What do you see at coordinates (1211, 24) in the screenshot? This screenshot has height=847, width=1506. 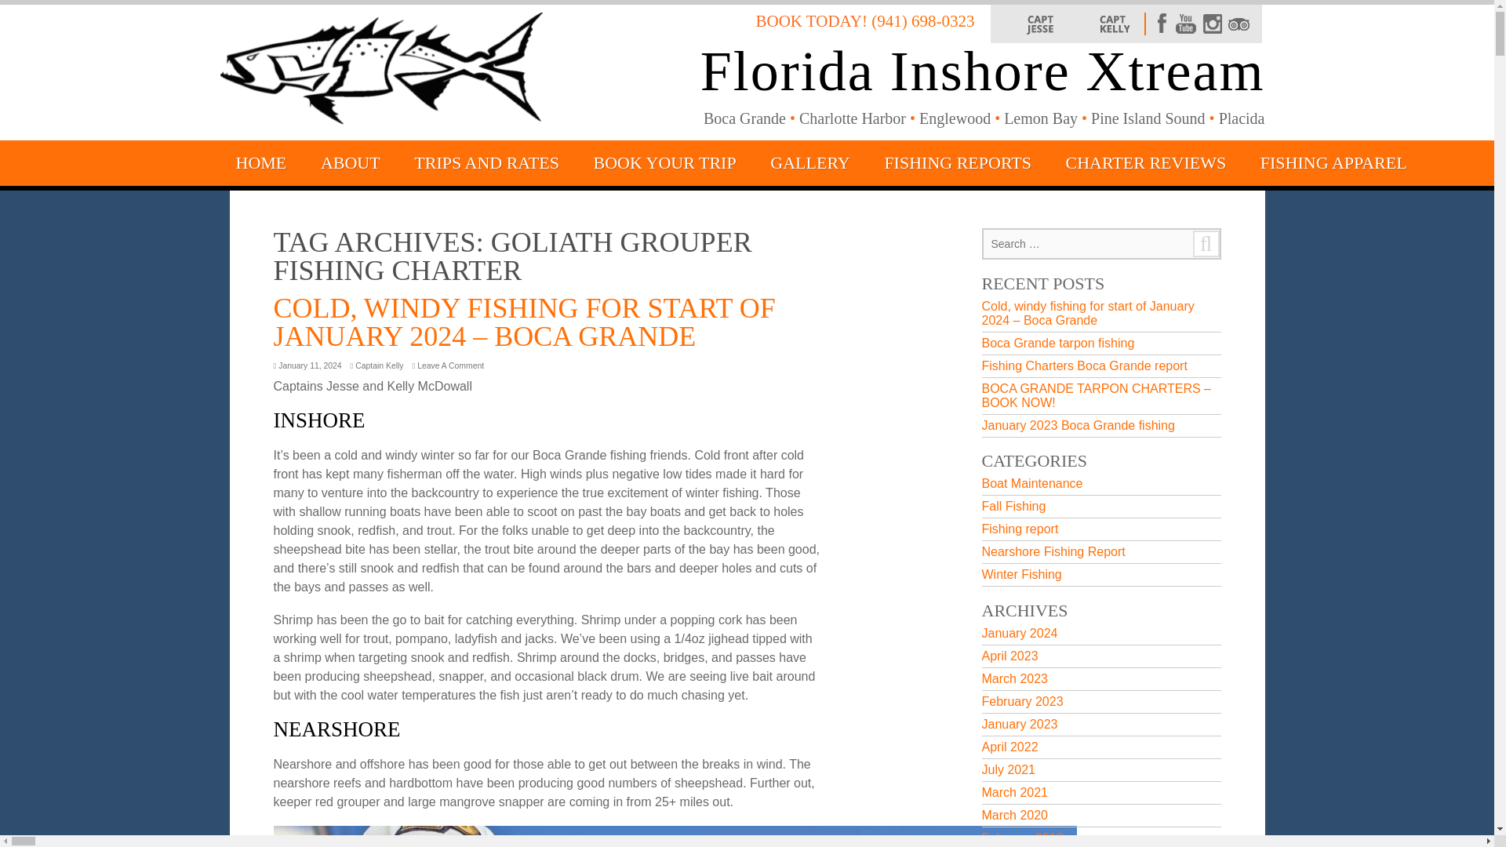 I see `Instagram` at bounding box center [1211, 24].